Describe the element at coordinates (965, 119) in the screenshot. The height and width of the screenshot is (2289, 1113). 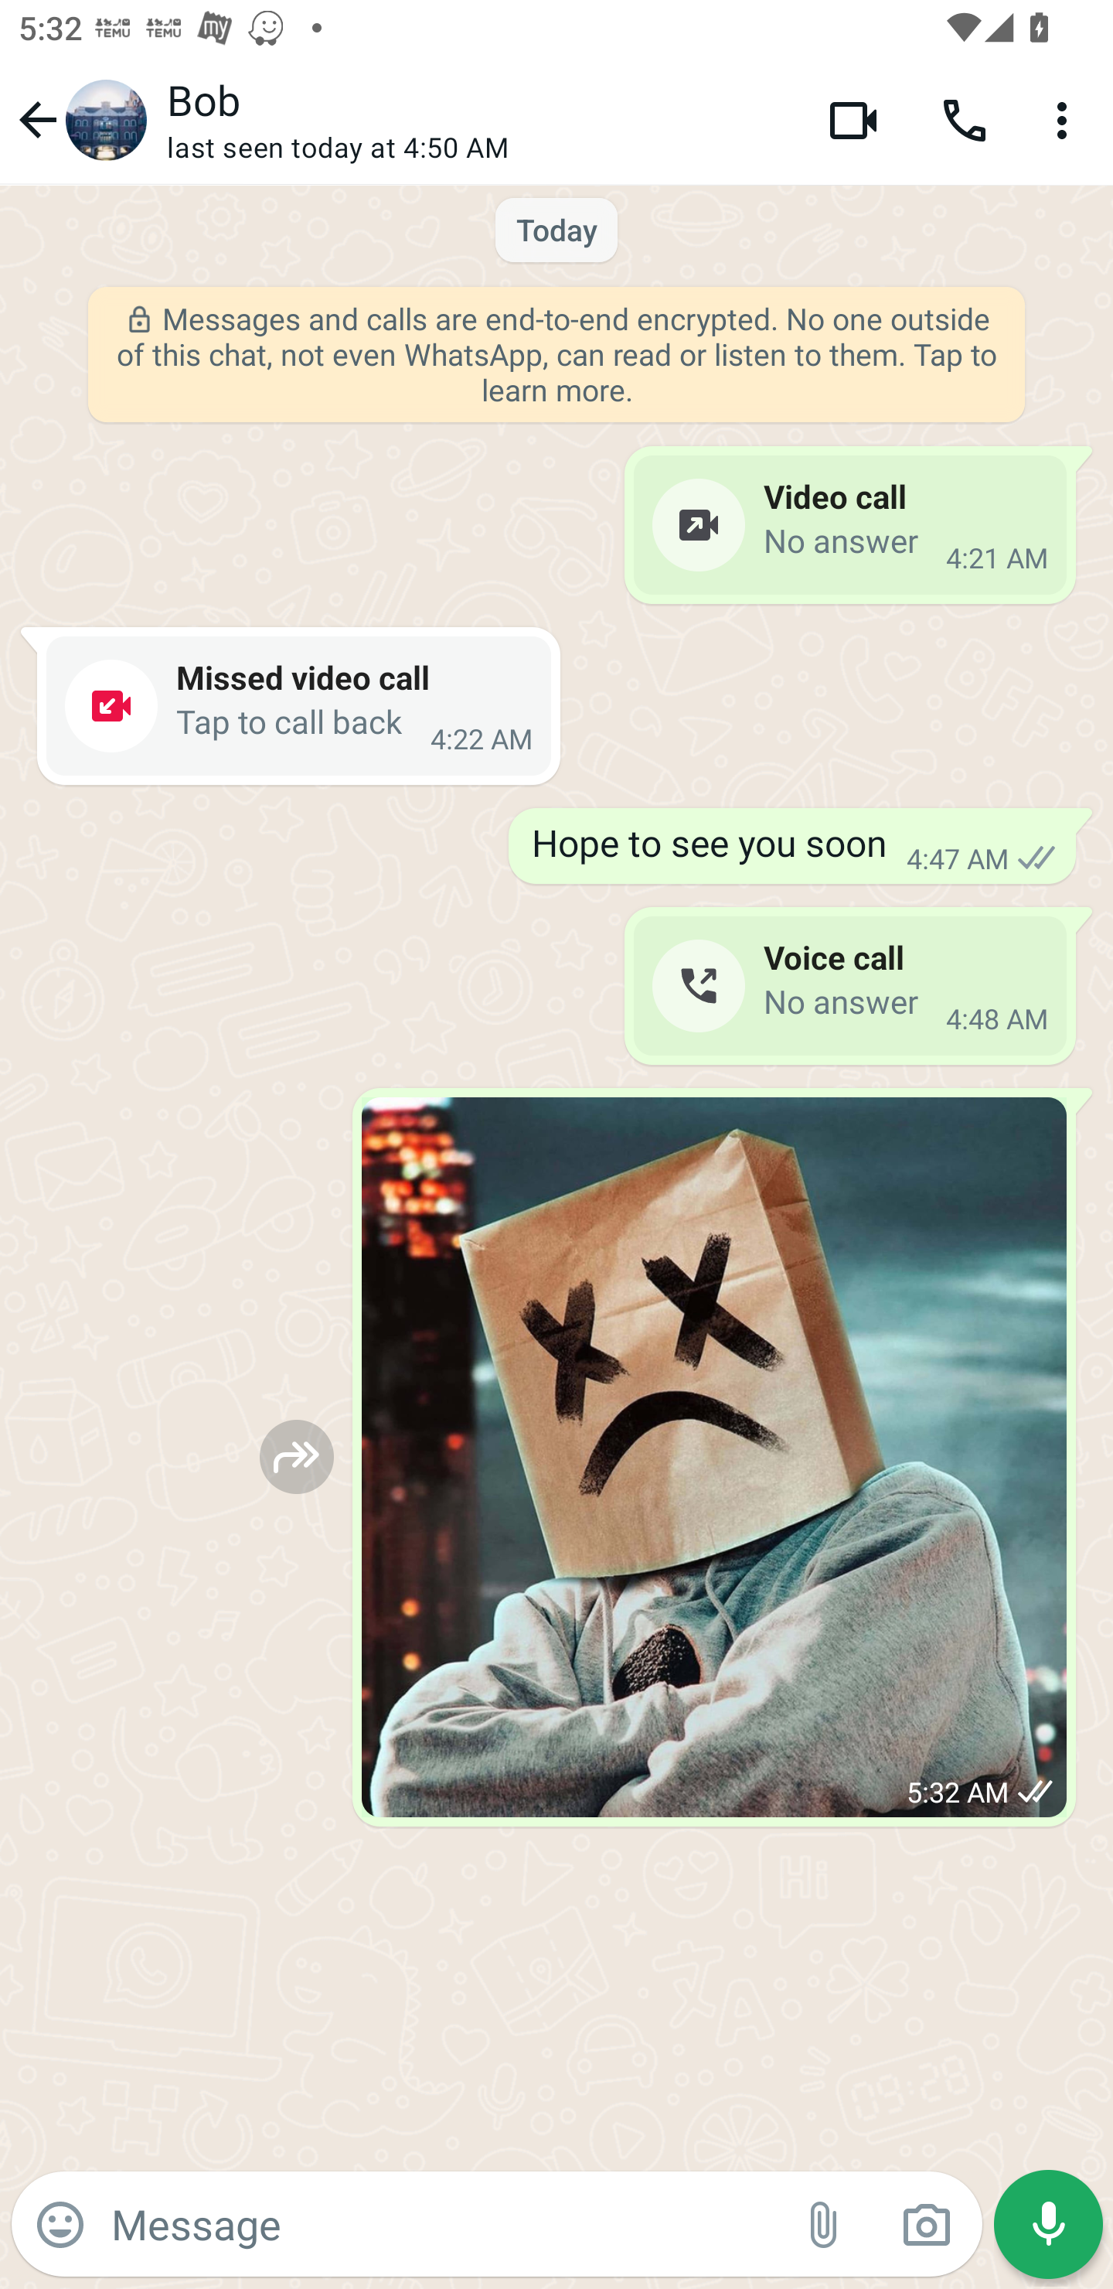
I see `Voice call` at that location.